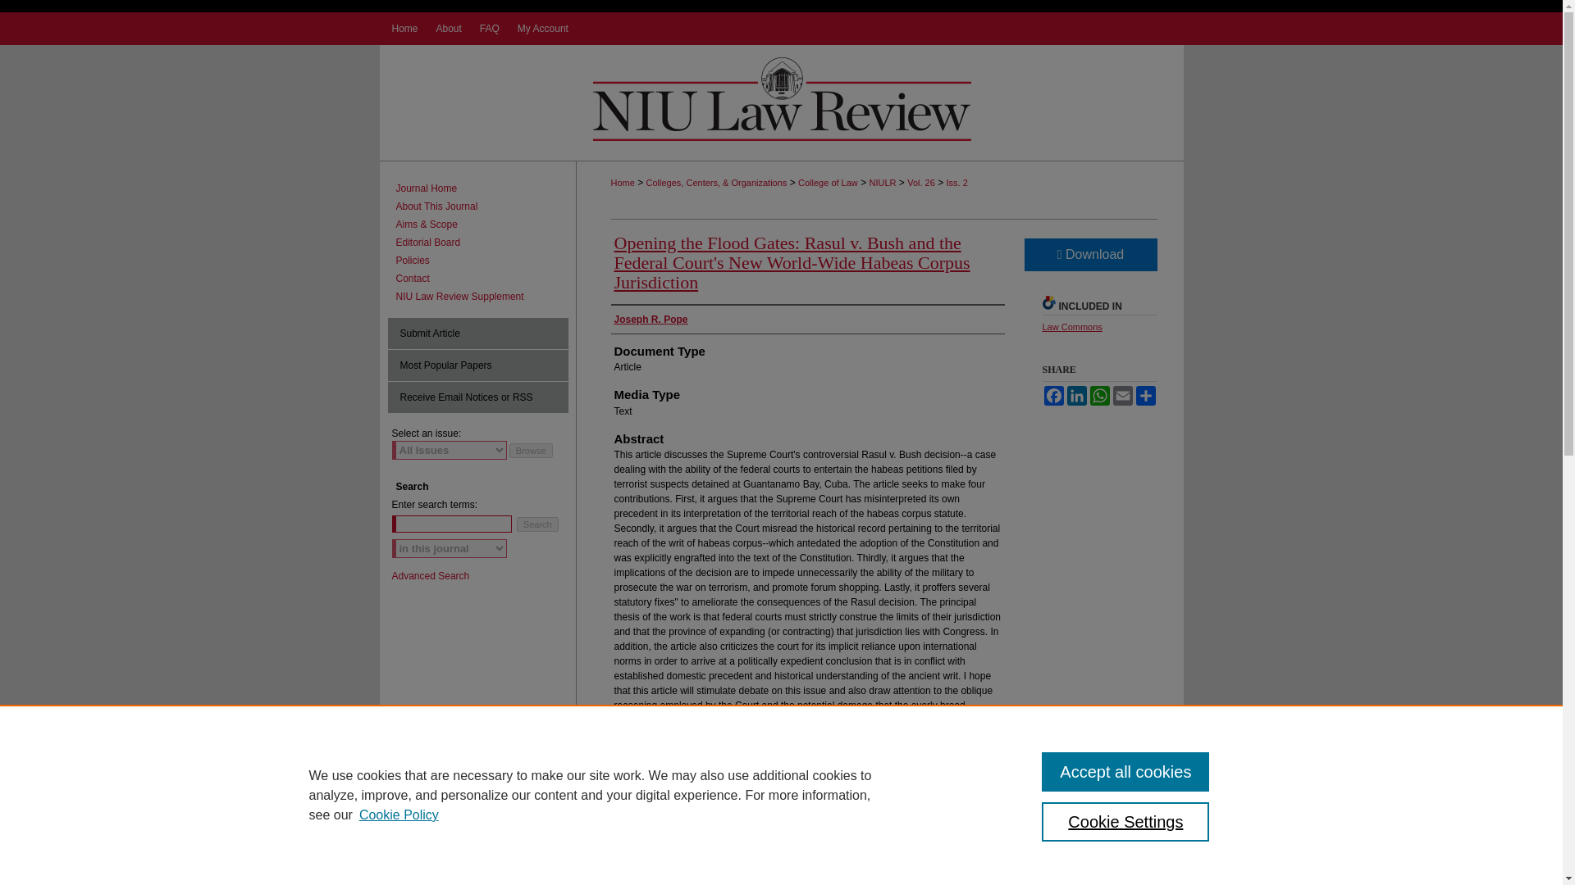 Image resolution: width=1575 pixels, height=885 pixels. I want to click on WhatsApp, so click(1099, 395).